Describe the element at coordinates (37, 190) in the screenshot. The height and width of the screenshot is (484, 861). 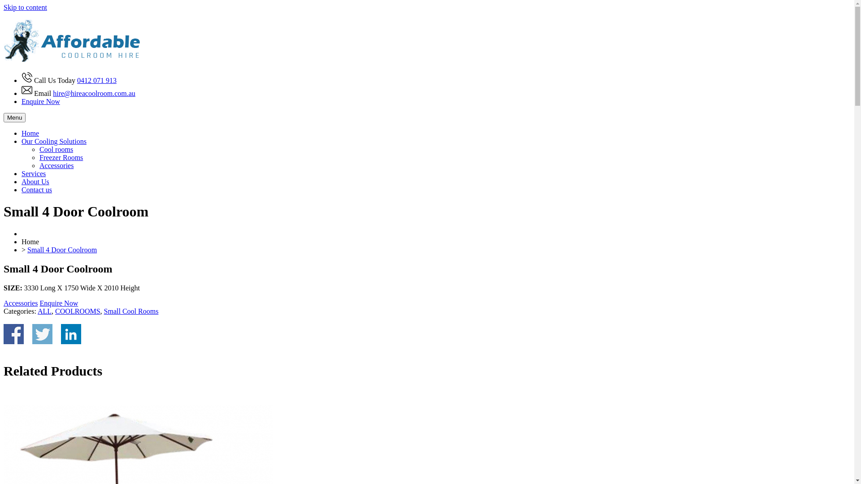
I see `Contact us` at that location.